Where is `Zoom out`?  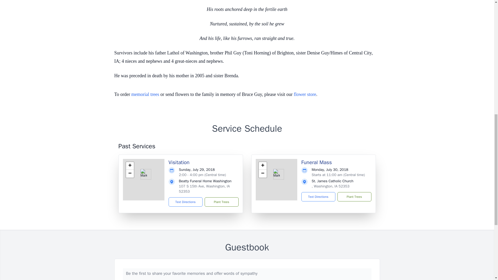
Zoom out is located at coordinates (262, 173).